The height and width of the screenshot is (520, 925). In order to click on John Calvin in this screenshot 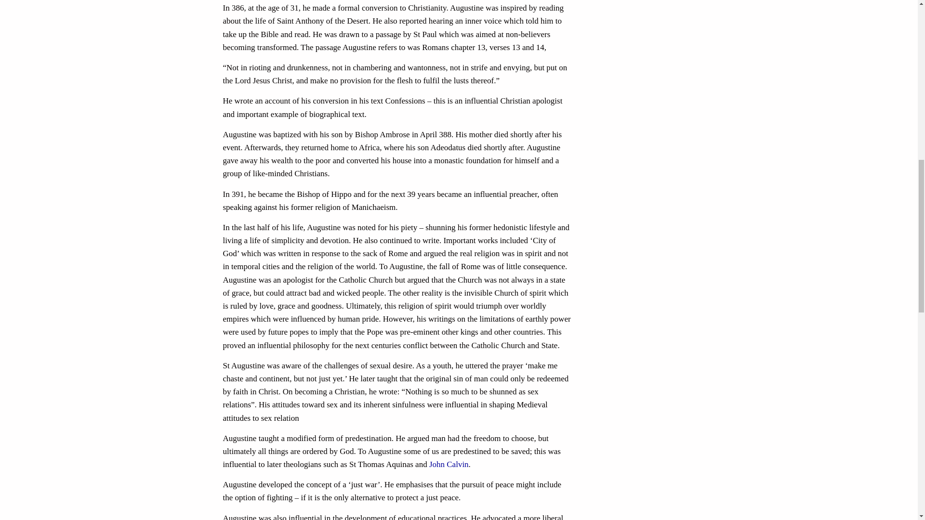, I will do `click(449, 464)`.